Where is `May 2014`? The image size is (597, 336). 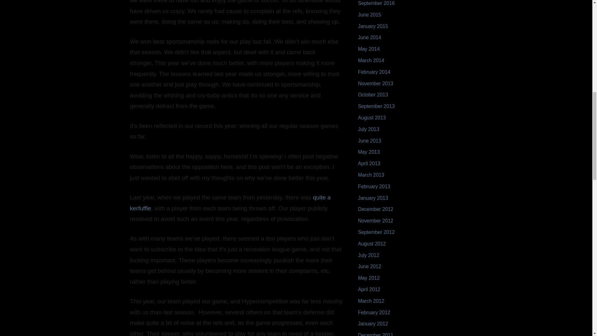 May 2014 is located at coordinates (369, 49).